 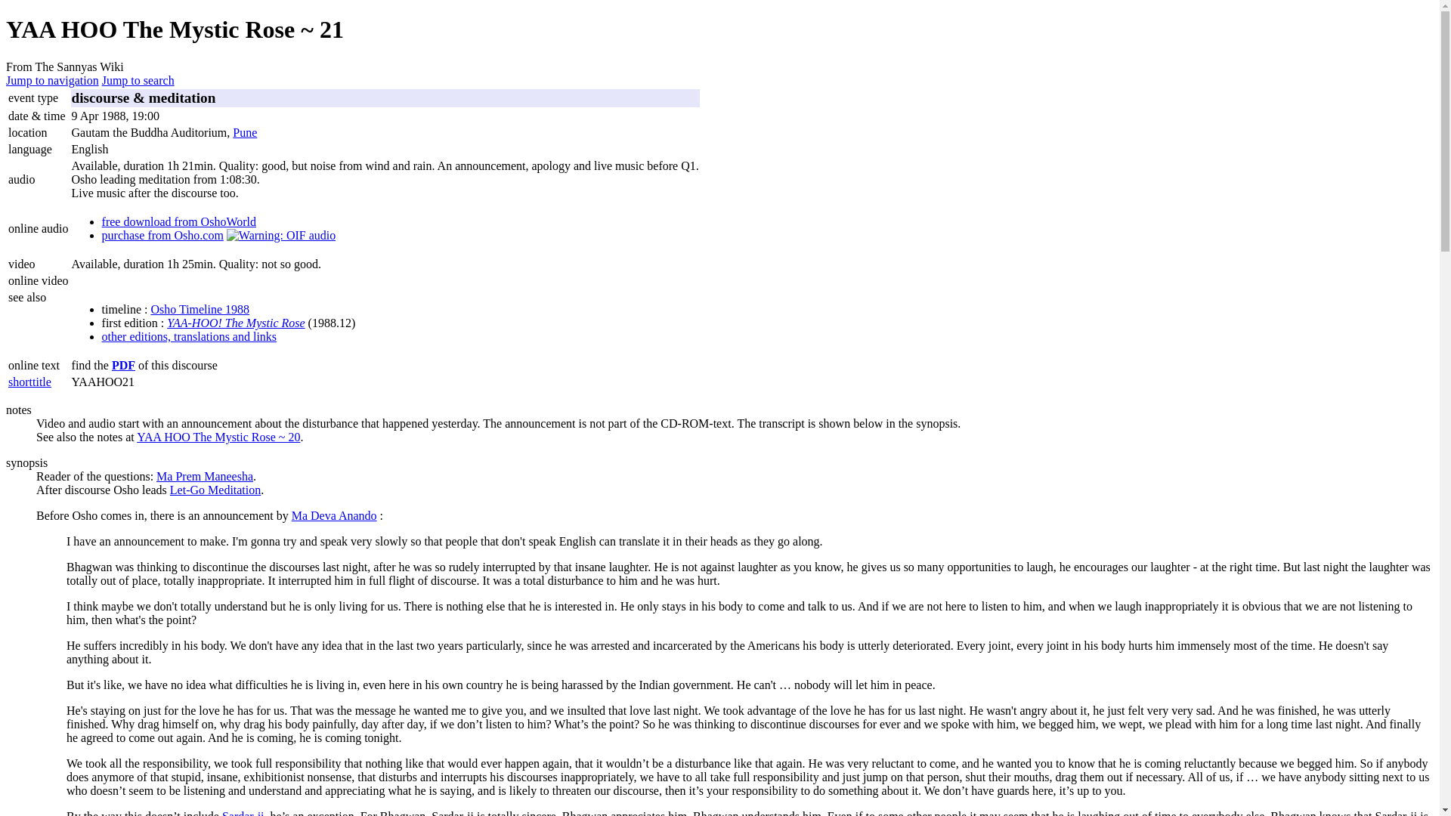 I want to click on Let-Go Meditation, so click(x=215, y=490).